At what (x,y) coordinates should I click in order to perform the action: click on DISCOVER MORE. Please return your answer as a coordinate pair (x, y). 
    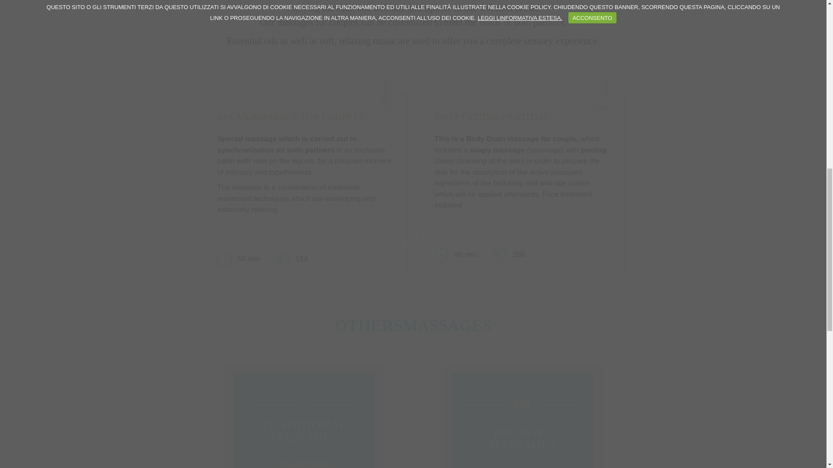
    Looking at the image, I should click on (521, 467).